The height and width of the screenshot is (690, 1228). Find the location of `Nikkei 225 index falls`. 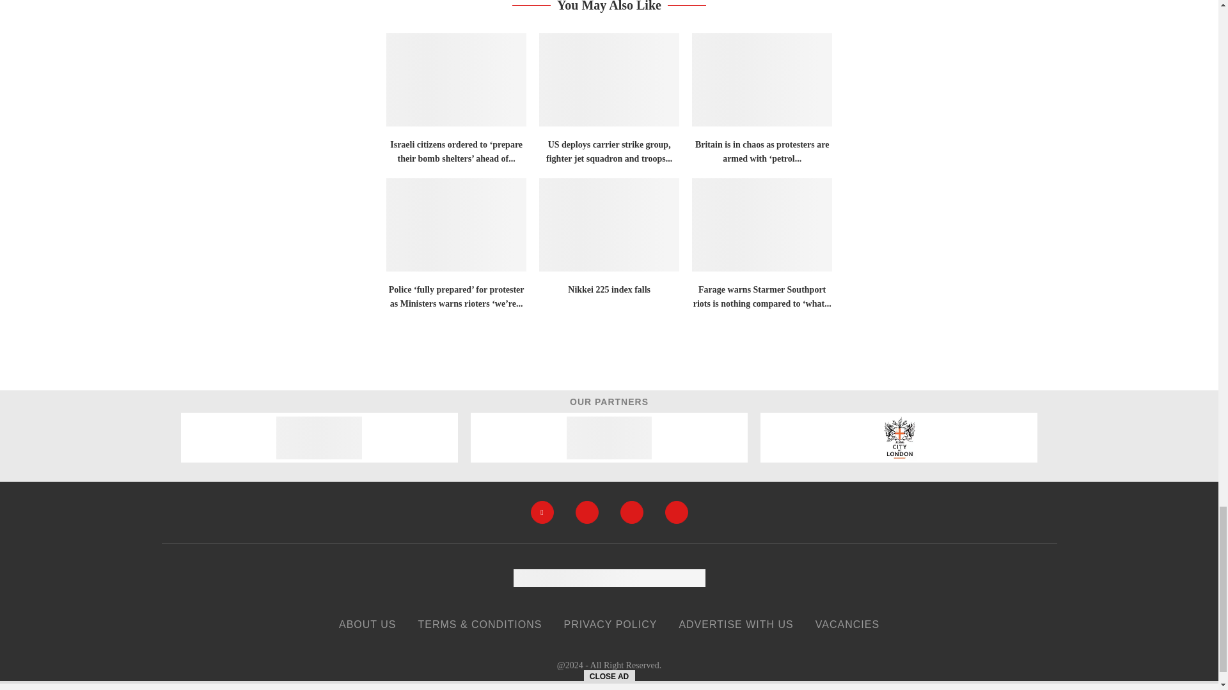

Nikkei 225 index falls is located at coordinates (609, 225).